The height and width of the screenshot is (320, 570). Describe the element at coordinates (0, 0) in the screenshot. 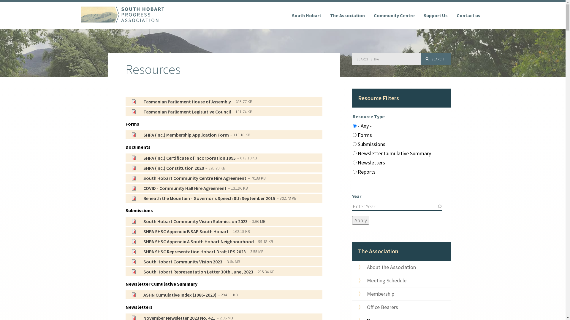

I see `Skip to main content` at that location.